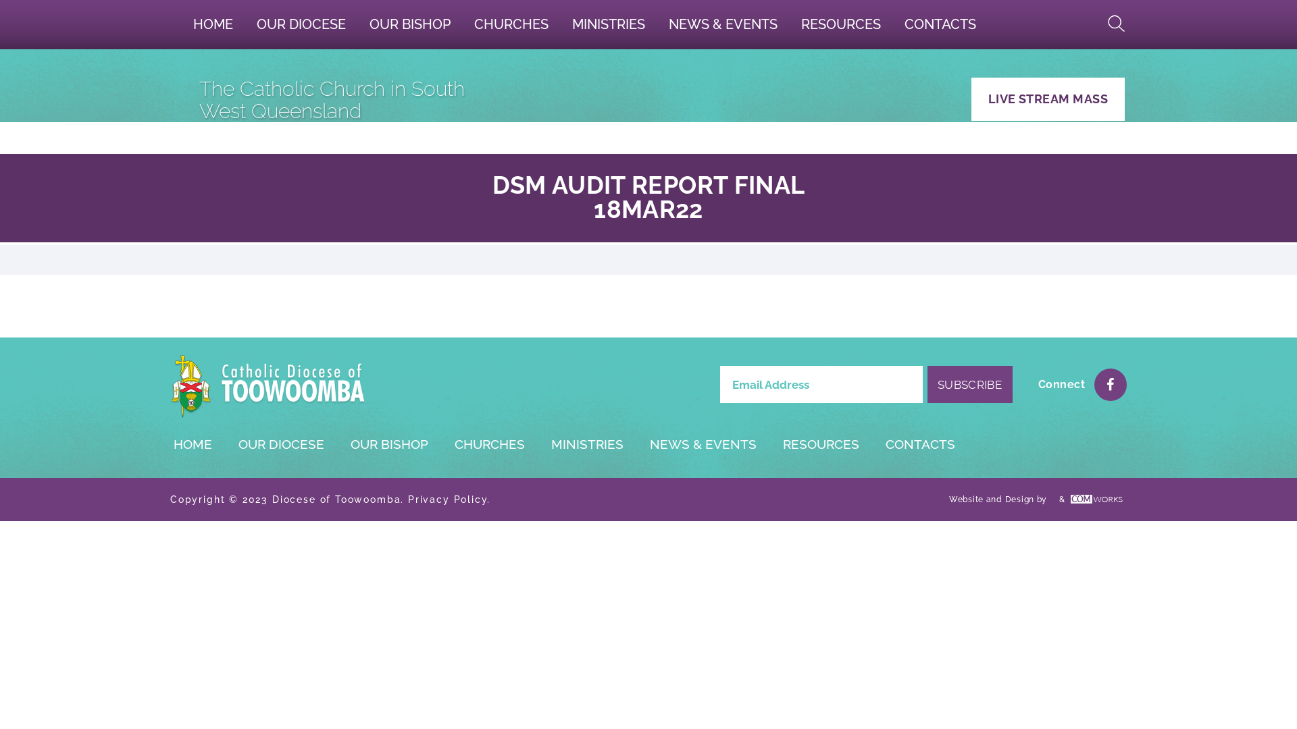  I want to click on HOME, so click(193, 444).